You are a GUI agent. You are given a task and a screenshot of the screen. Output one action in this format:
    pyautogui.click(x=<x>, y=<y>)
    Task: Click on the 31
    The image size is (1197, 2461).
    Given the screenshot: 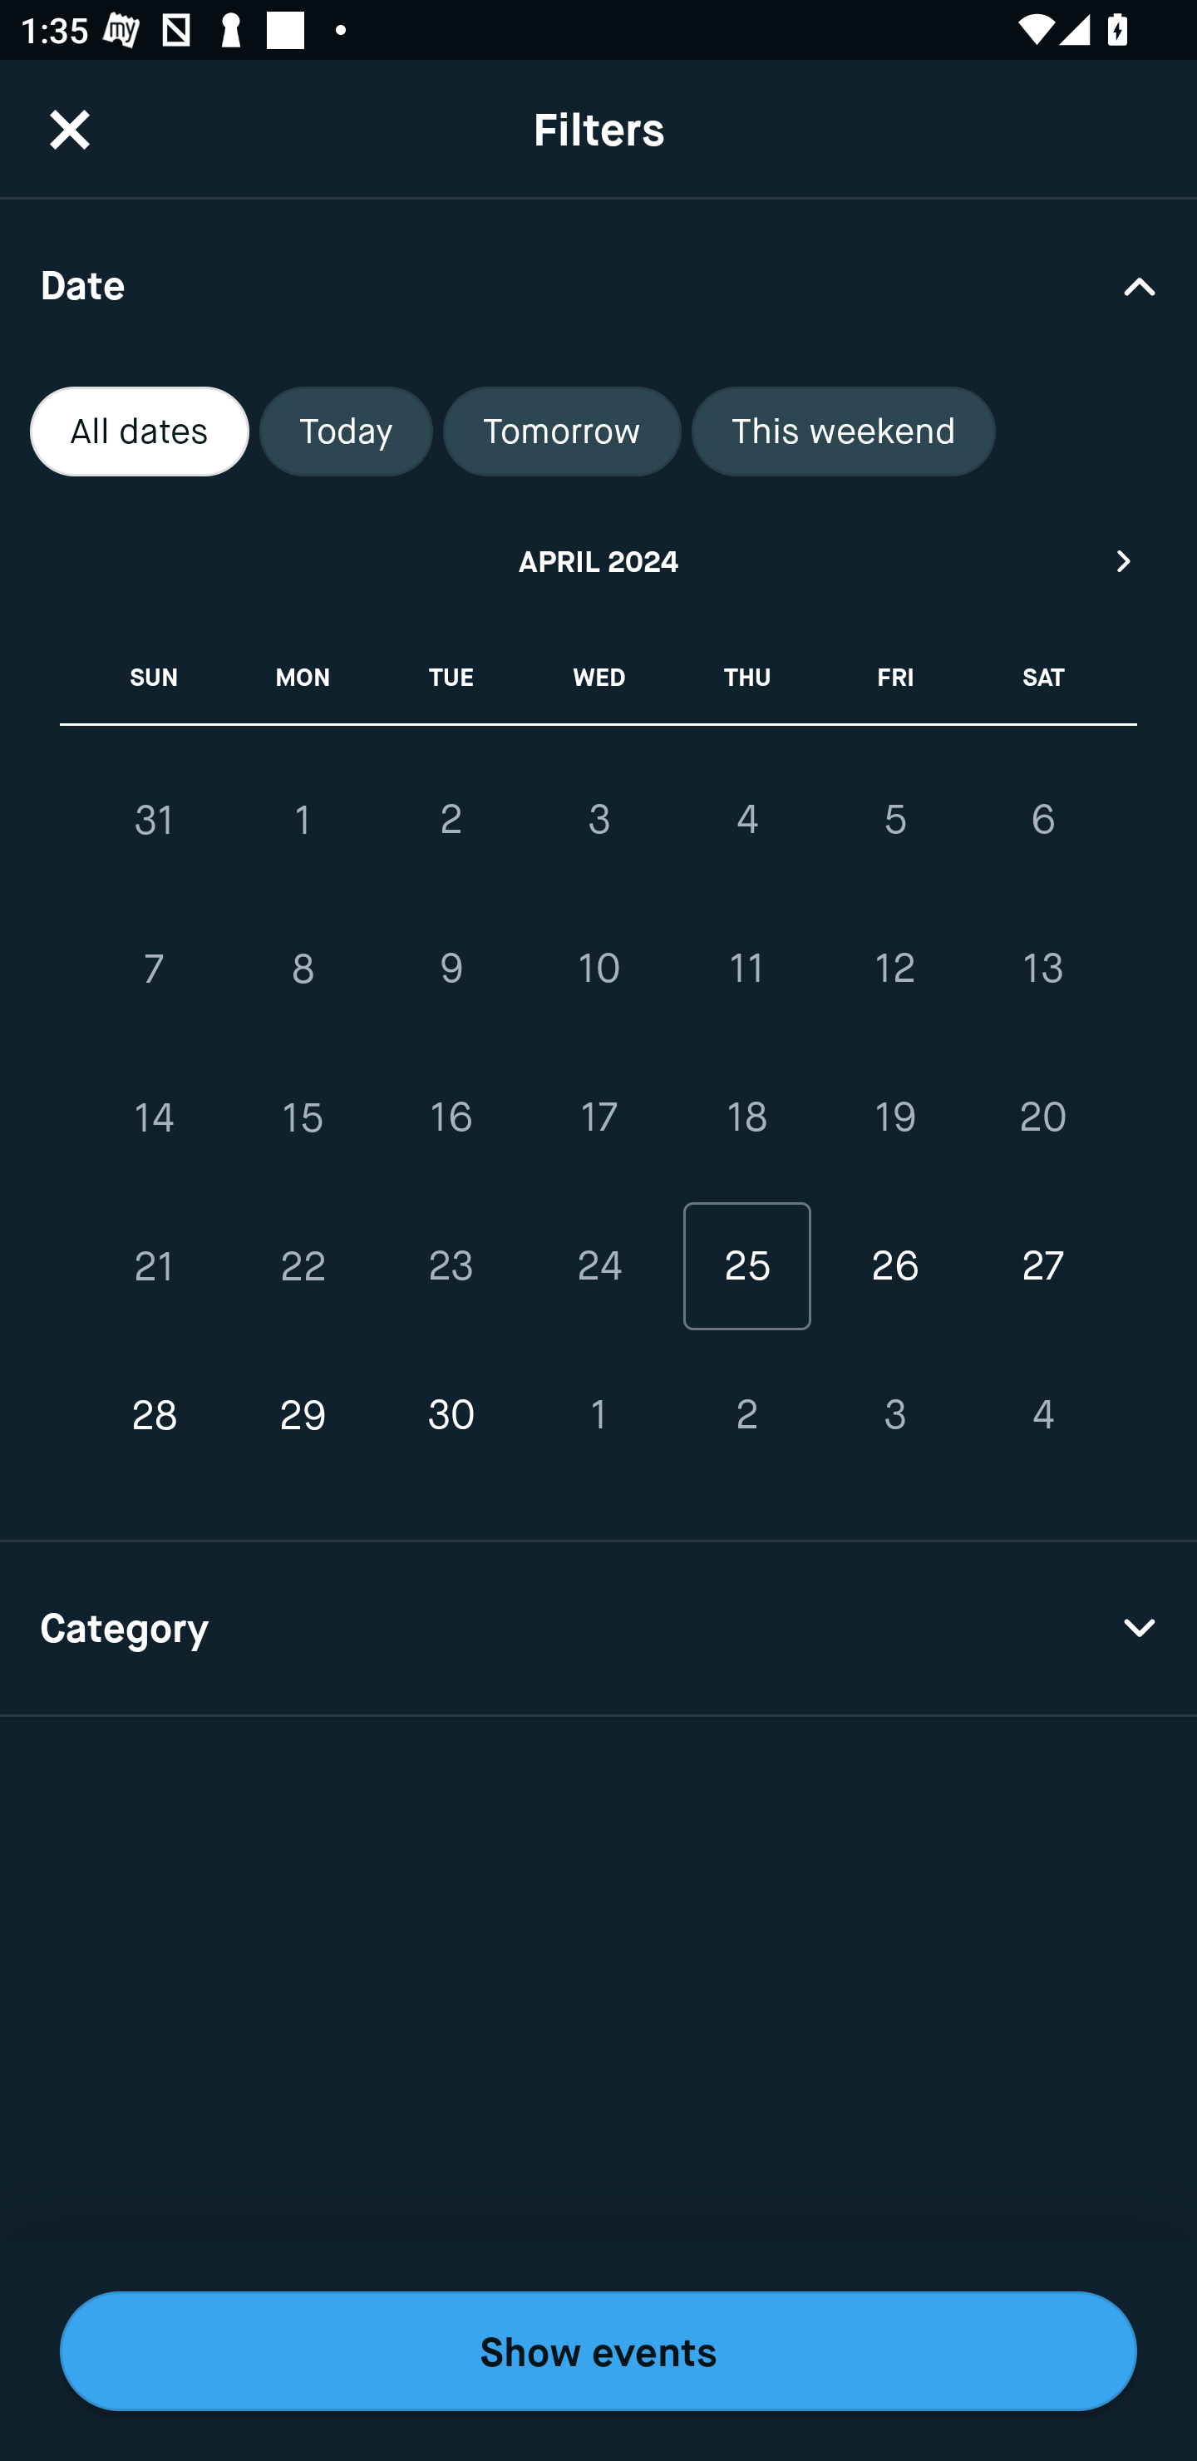 What is the action you would take?
    pyautogui.click(x=155, y=820)
    